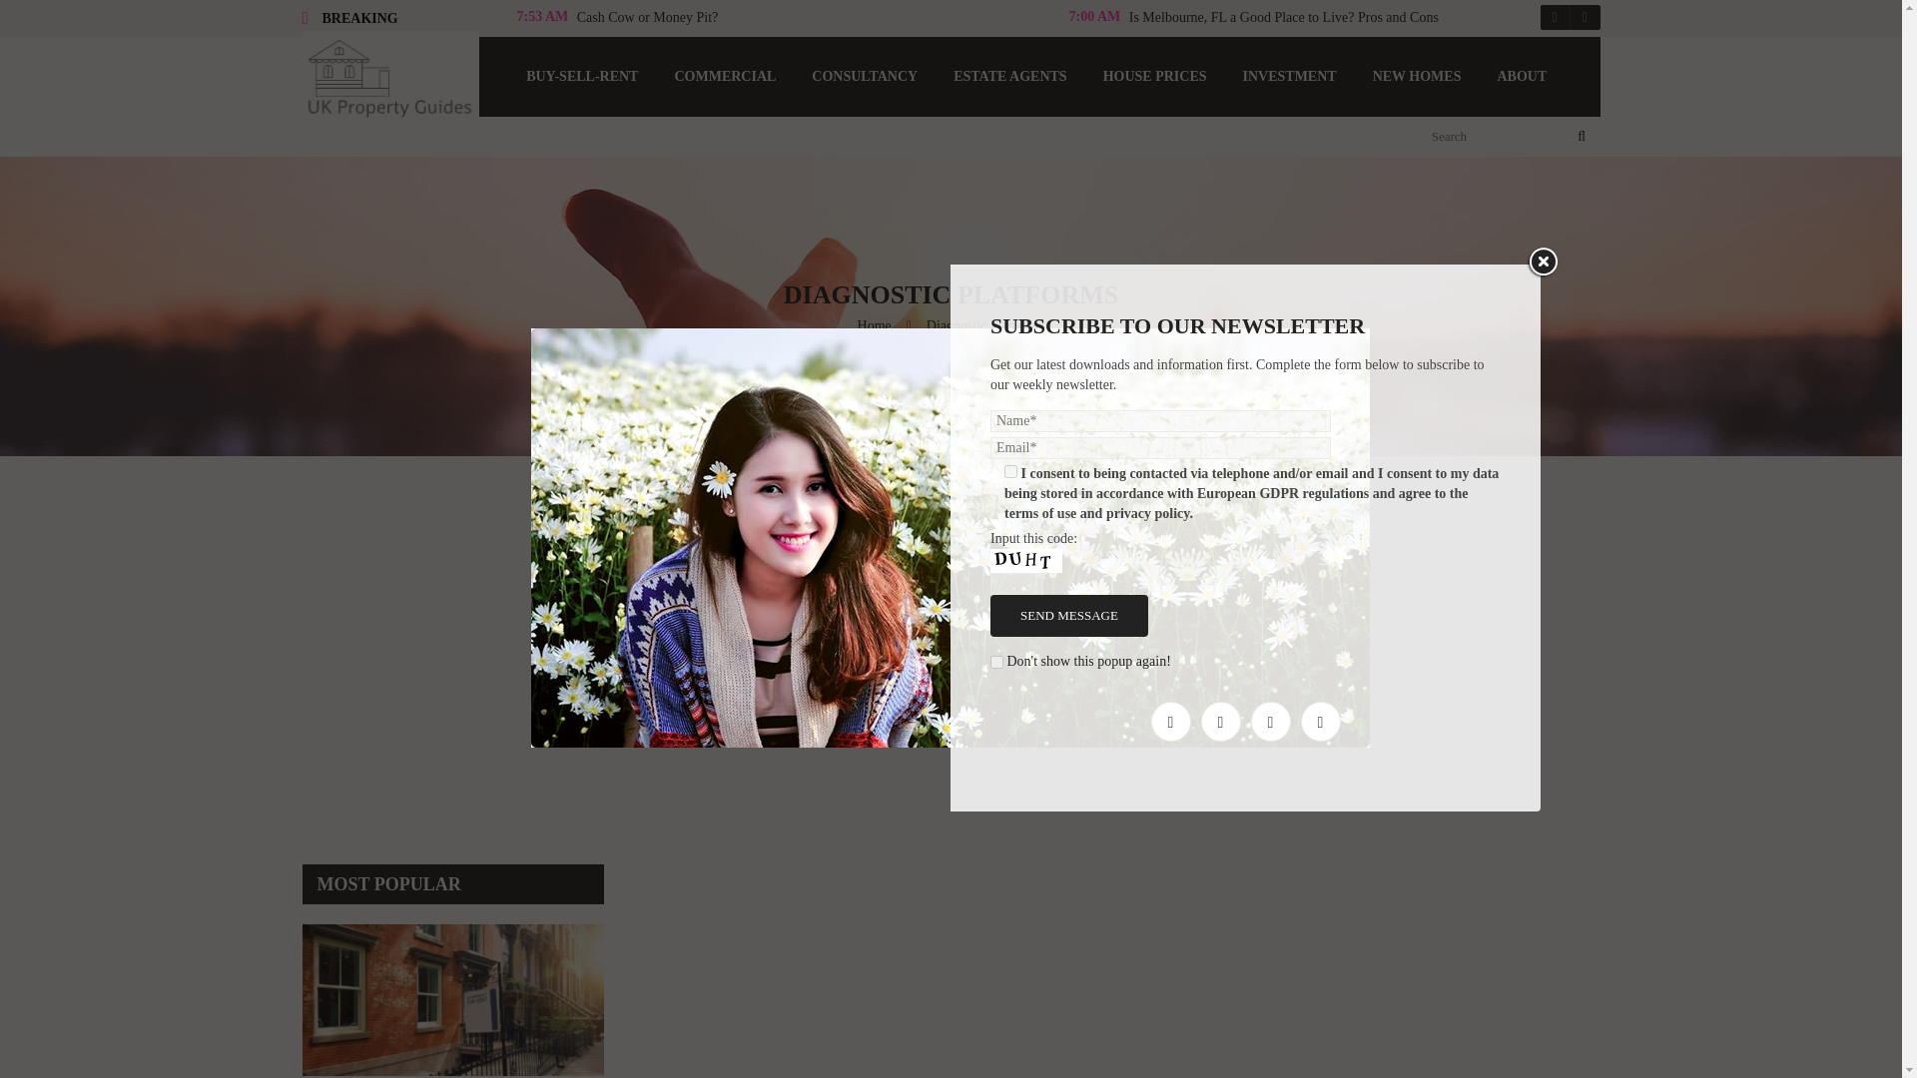  Describe the element at coordinates (724, 76) in the screenshot. I see `COMMERCIAL` at that location.